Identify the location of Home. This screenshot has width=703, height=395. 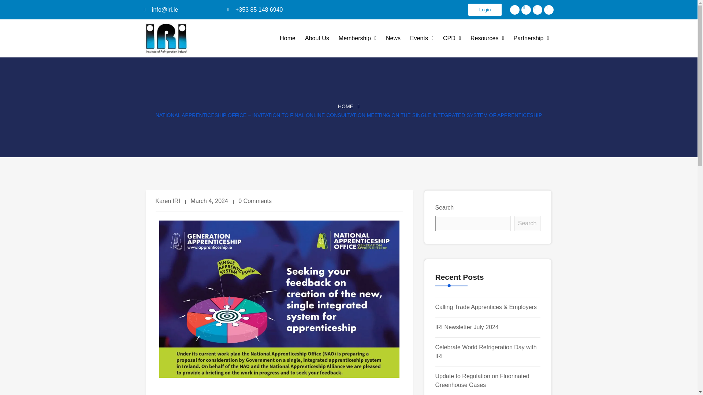
(287, 38).